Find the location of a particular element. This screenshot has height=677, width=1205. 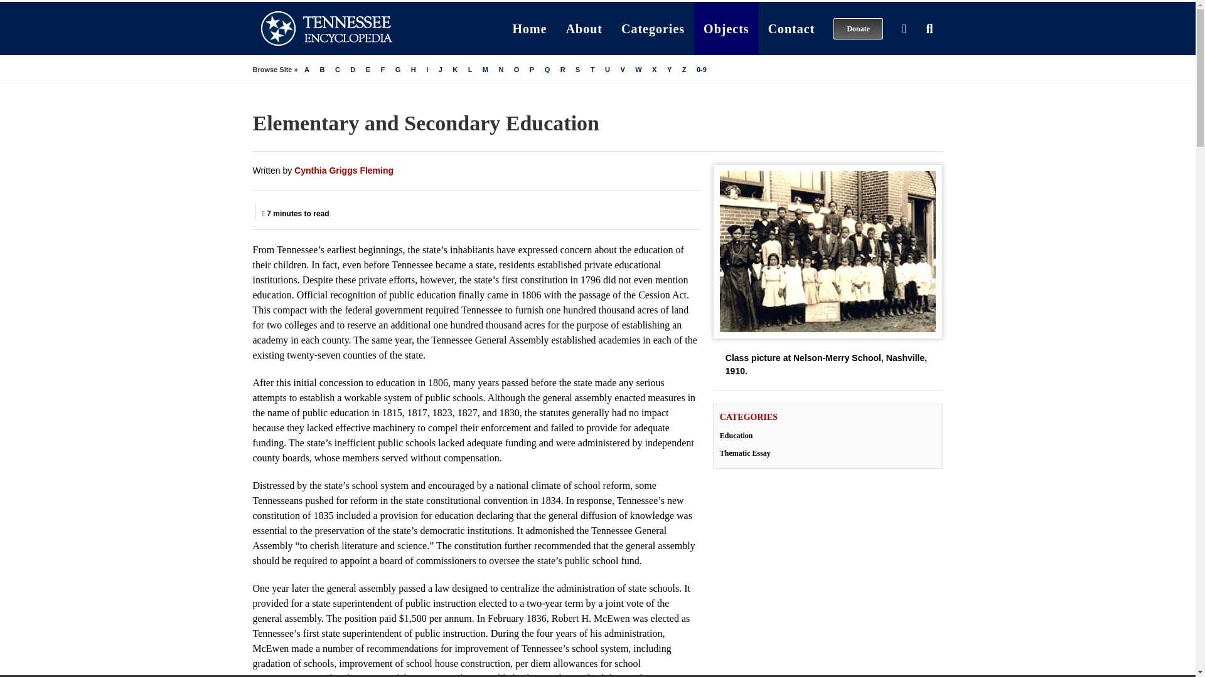

Categories is located at coordinates (653, 28).